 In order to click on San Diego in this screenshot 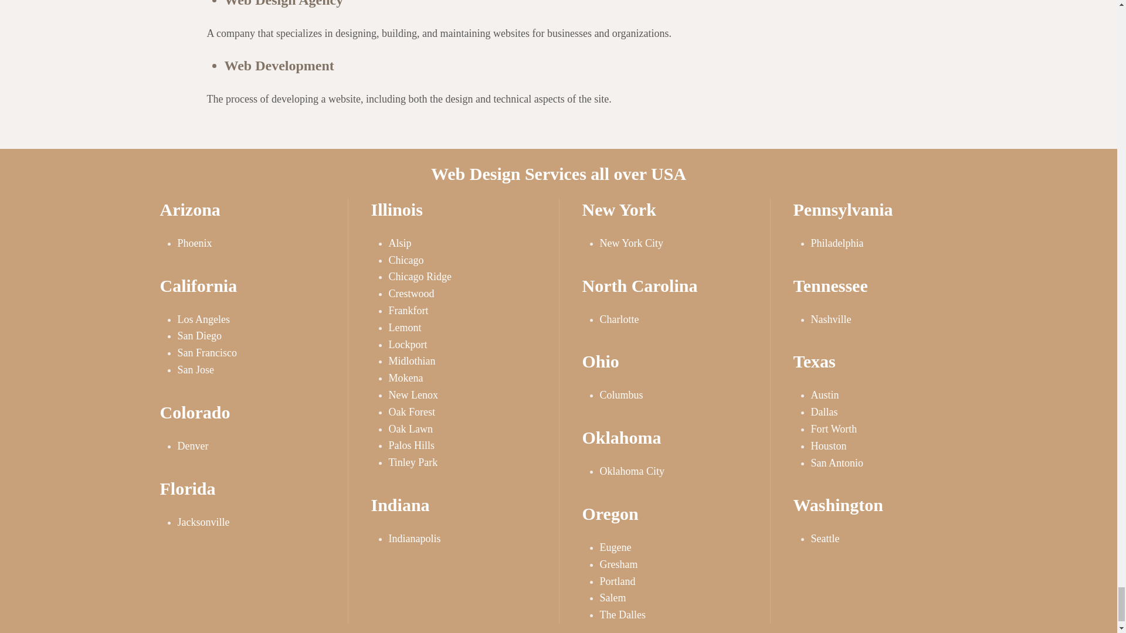, I will do `click(199, 335)`.